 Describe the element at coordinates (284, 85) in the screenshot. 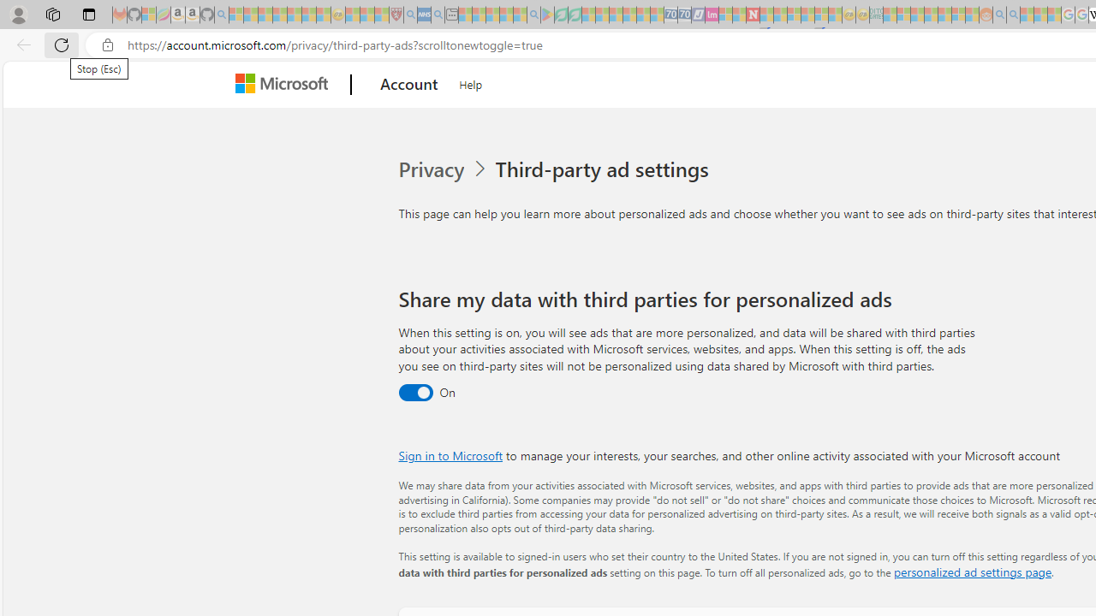

I see `Microsoft` at that location.